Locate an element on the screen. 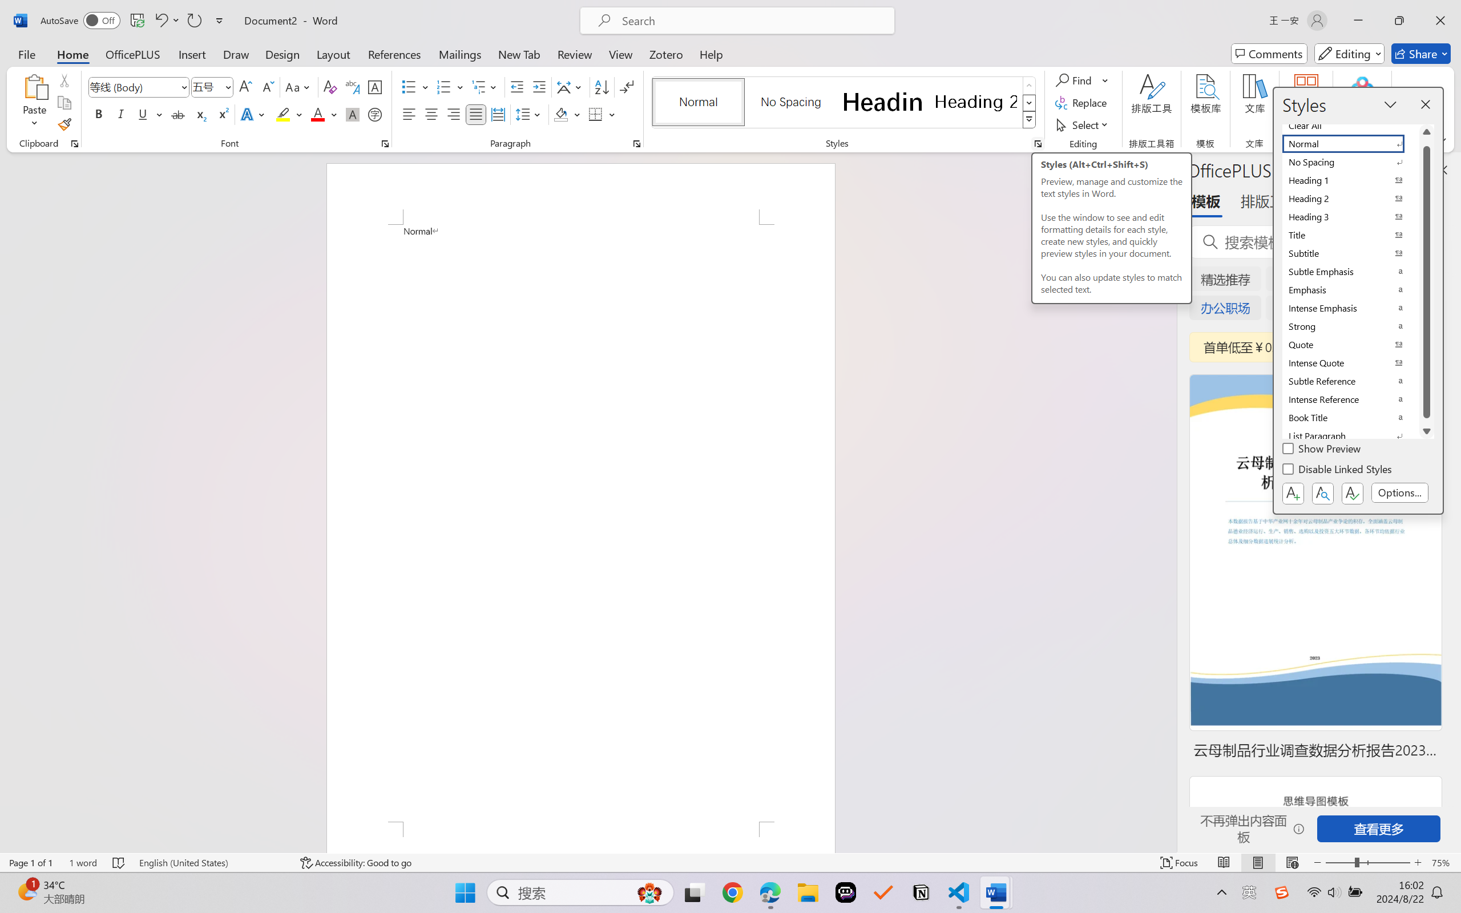  Spelling and Grammar Check No Errors is located at coordinates (119, 863).